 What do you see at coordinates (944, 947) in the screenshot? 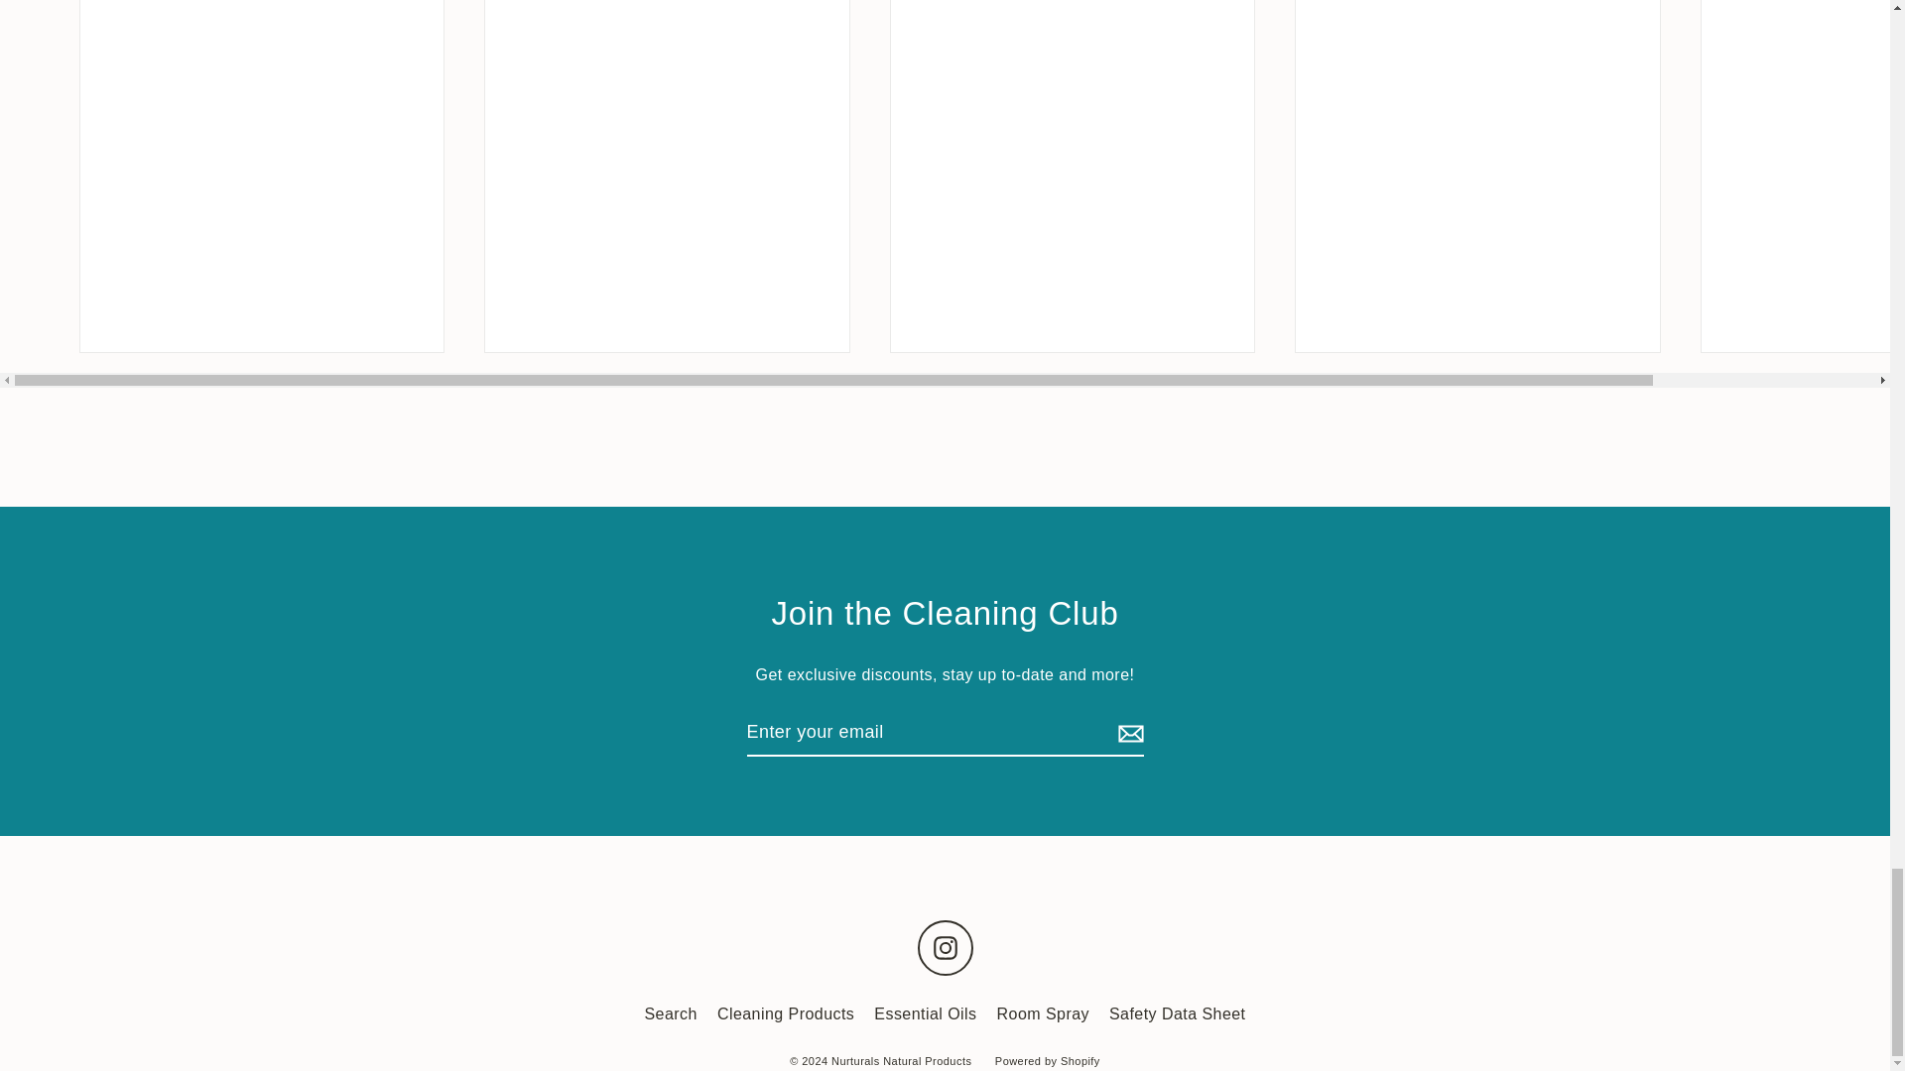
I see `Instagram` at bounding box center [944, 947].